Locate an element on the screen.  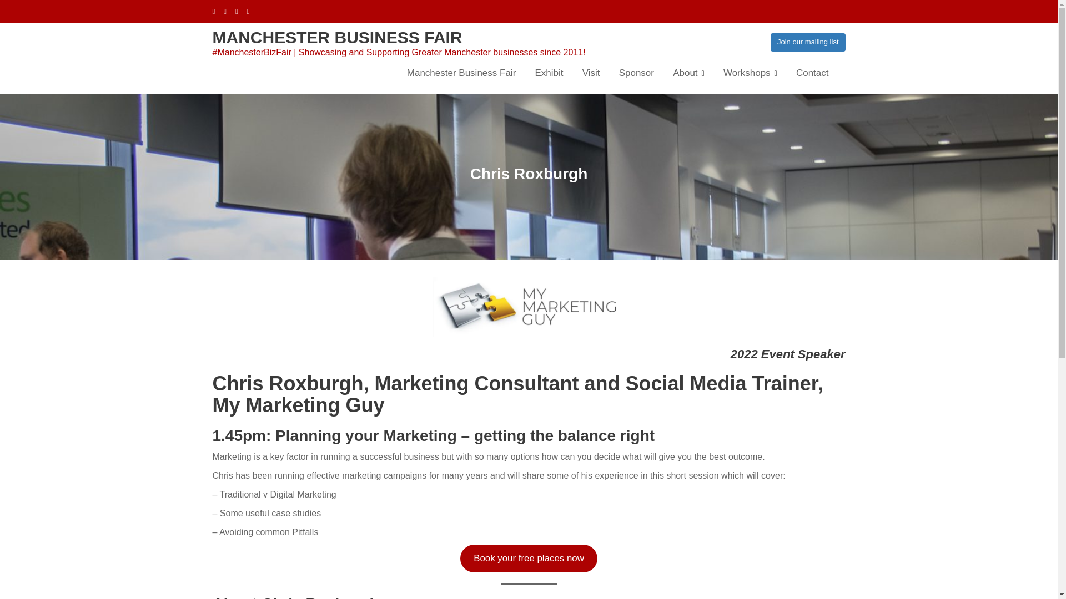
my-marketing-guy is located at coordinates (529, 306).